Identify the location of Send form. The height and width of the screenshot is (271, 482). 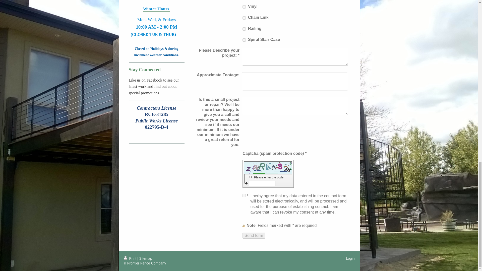
(254, 235).